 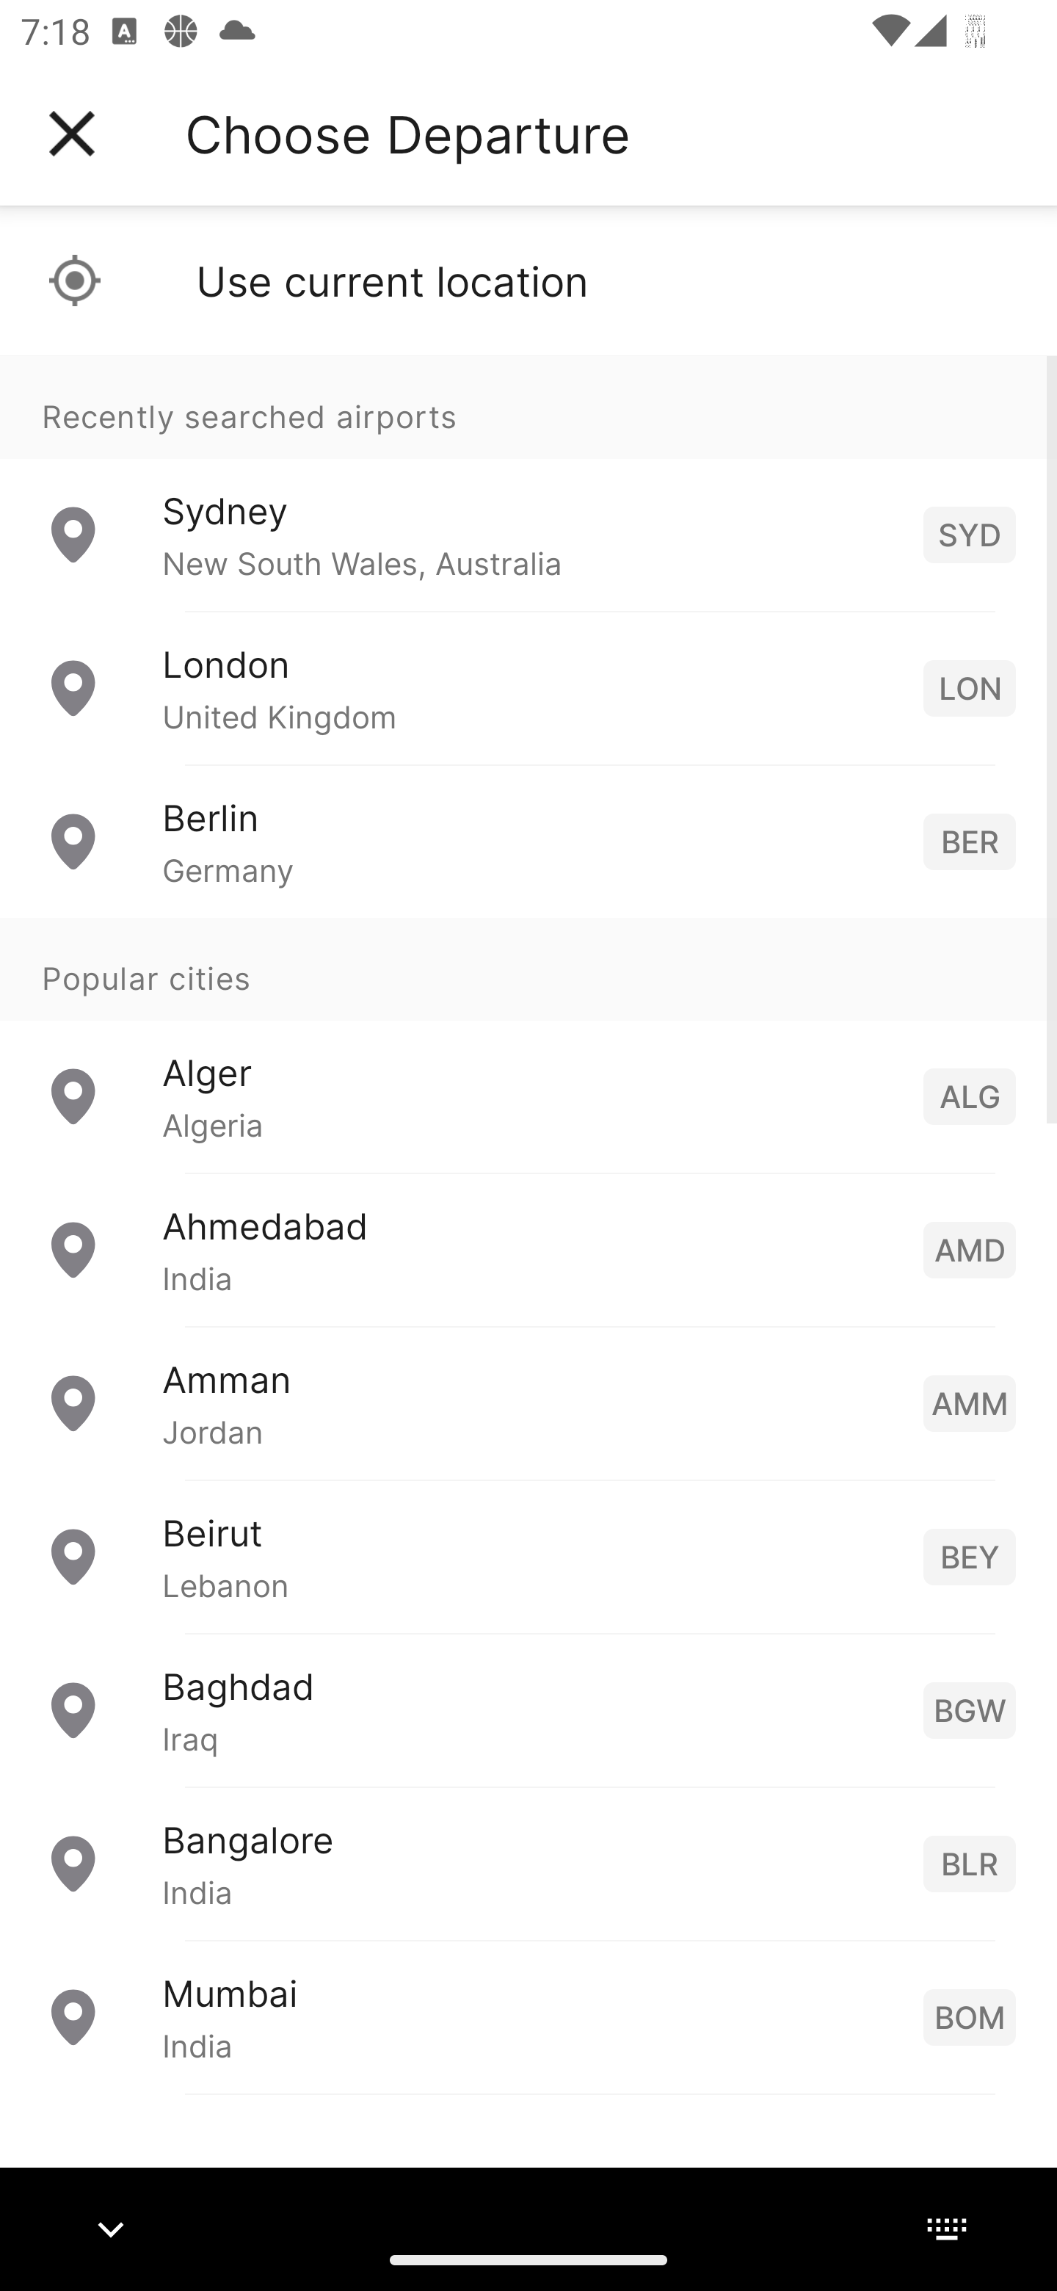 I want to click on Mumbai India BOM, so click(x=528, y=2016).